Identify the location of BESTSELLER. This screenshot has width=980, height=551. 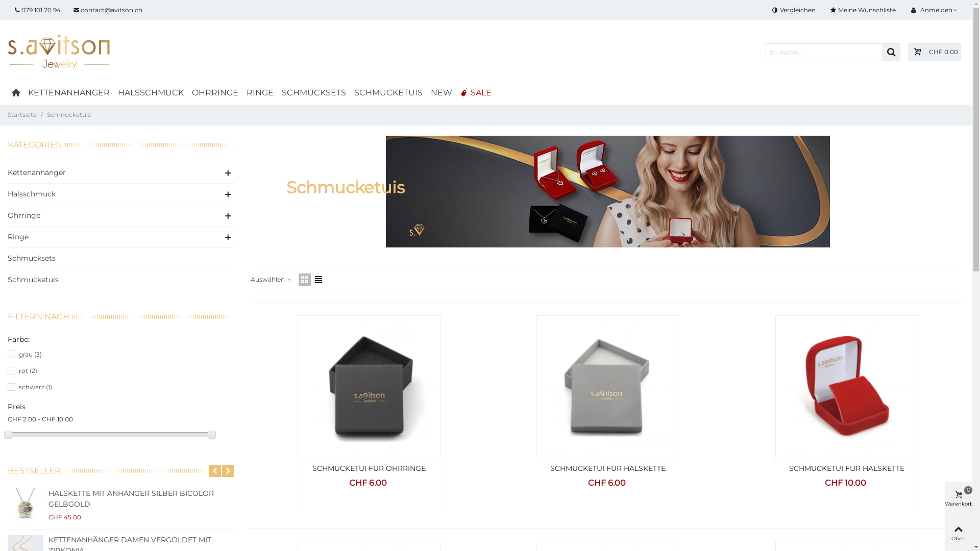
(36, 470).